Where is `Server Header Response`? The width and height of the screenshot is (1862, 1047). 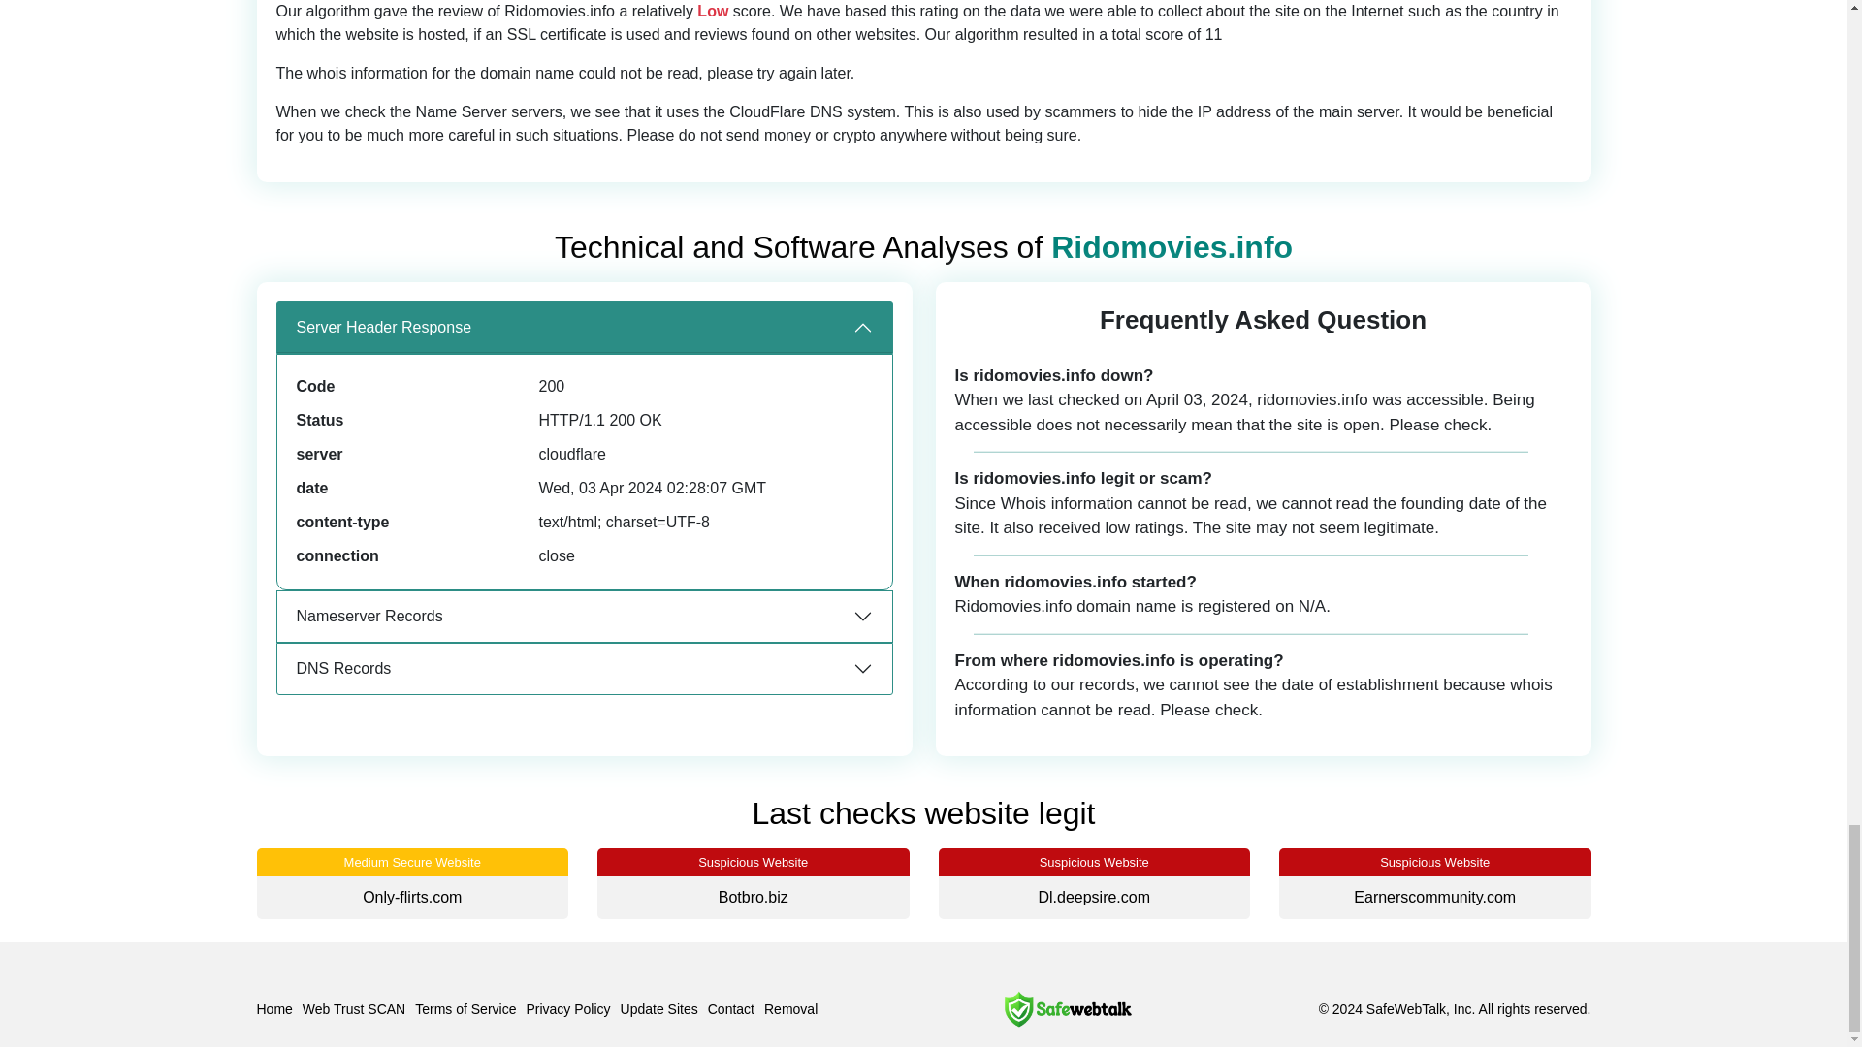
Server Header Response is located at coordinates (584, 328).